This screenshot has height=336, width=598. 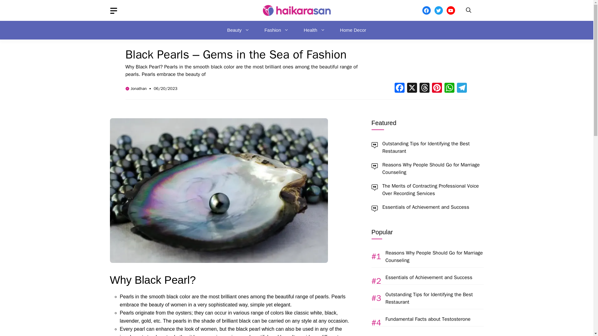 I want to click on YouTube, so click(x=451, y=11).